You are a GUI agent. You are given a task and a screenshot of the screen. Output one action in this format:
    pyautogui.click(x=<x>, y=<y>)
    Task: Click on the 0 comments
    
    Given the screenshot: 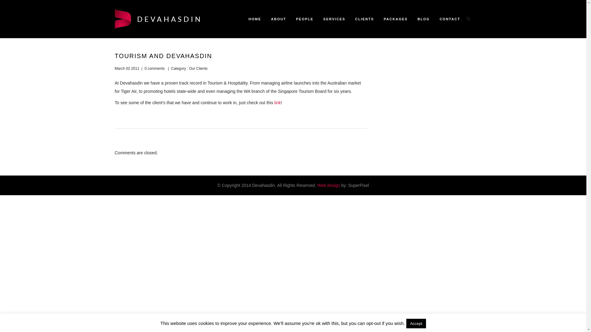 What is the action you would take?
    pyautogui.click(x=155, y=69)
    